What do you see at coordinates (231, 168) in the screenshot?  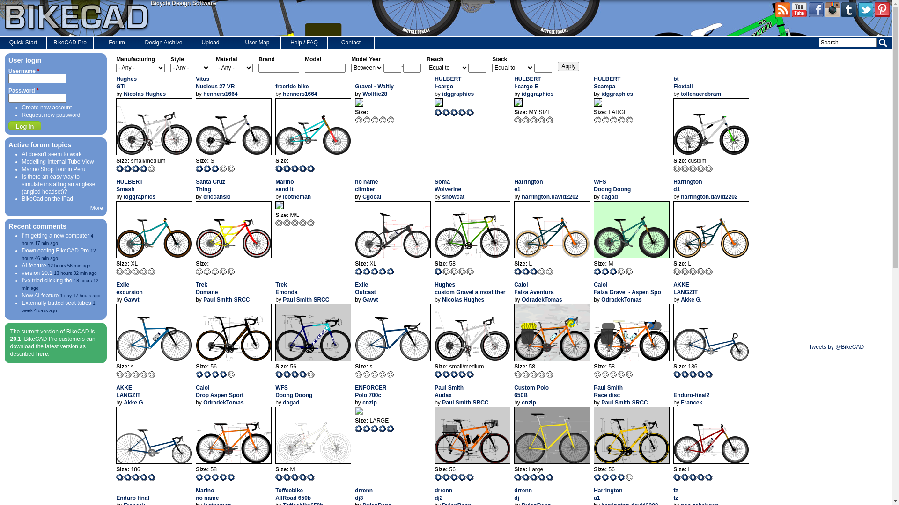 I see `Give Nucleus 27 VR 5/5` at bounding box center [231, 168].